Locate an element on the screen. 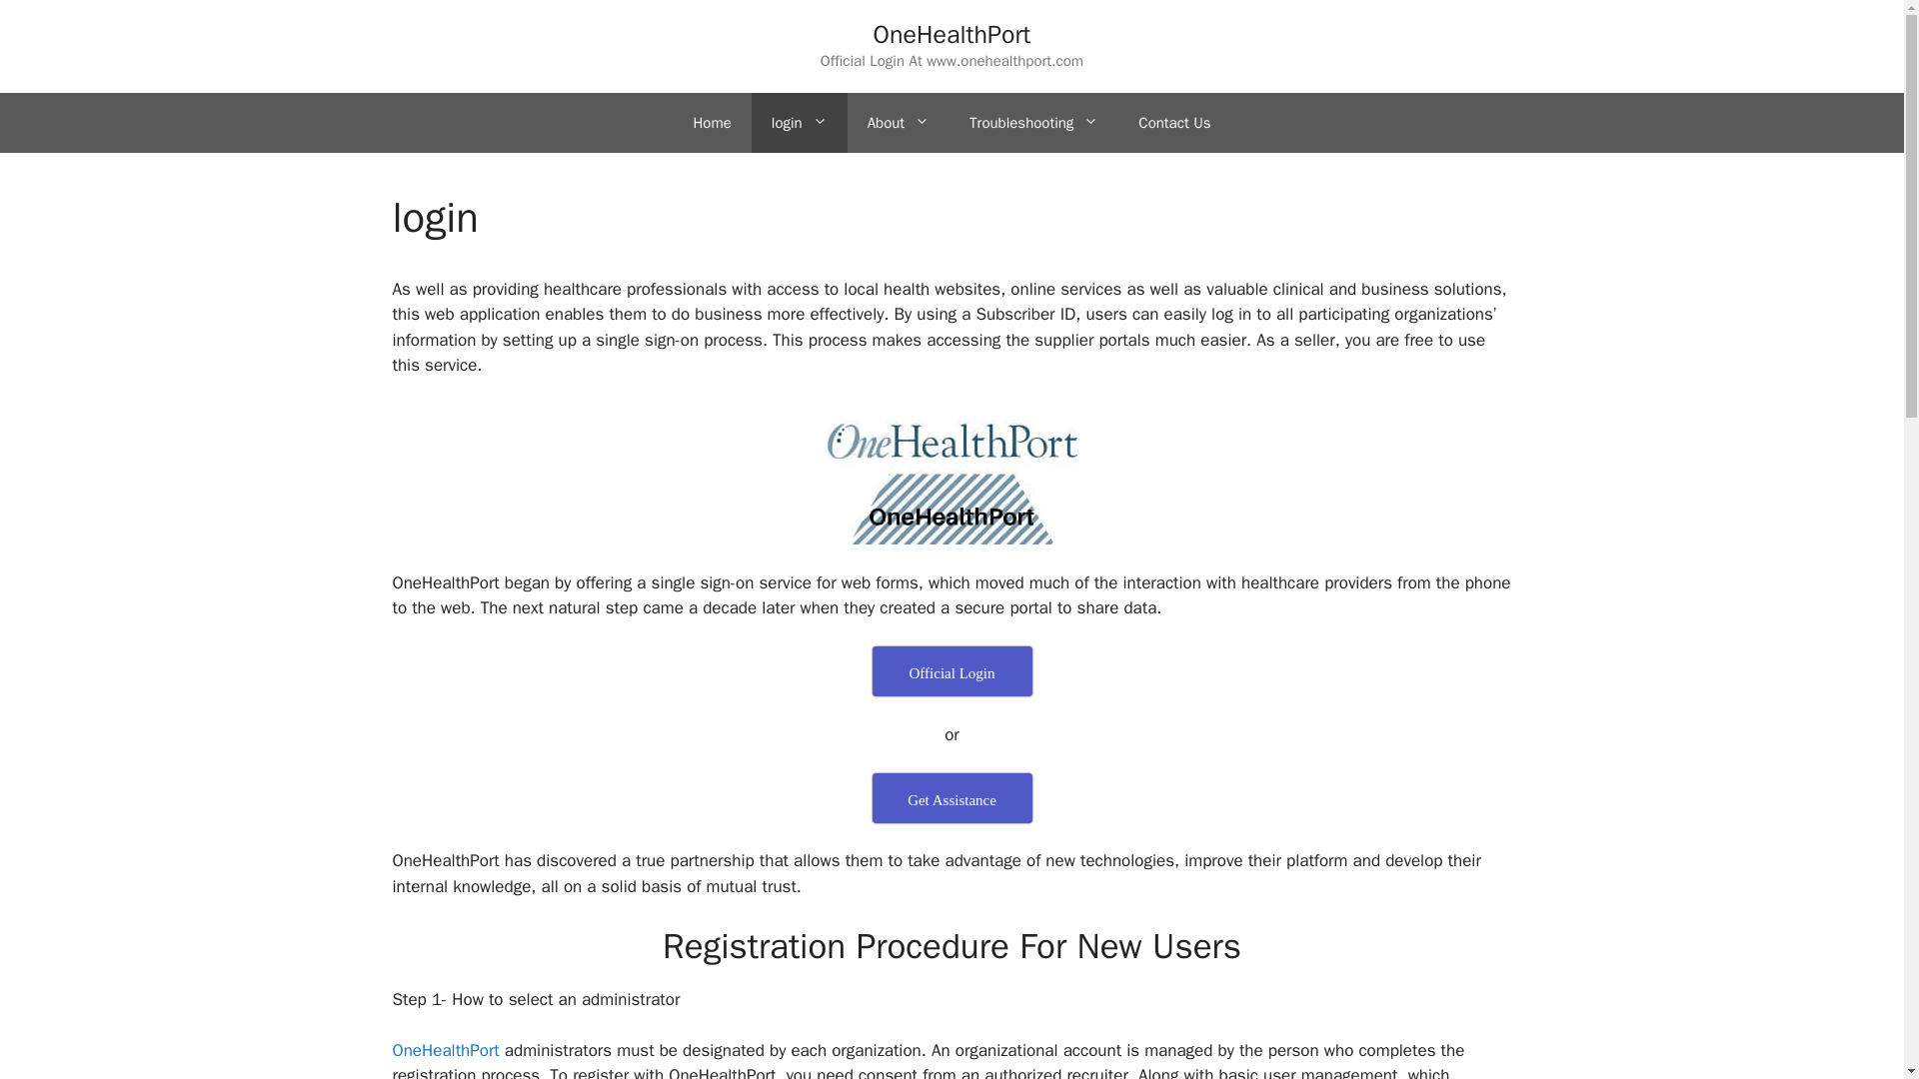  Contact Us is located at coordinates (1173, 122).